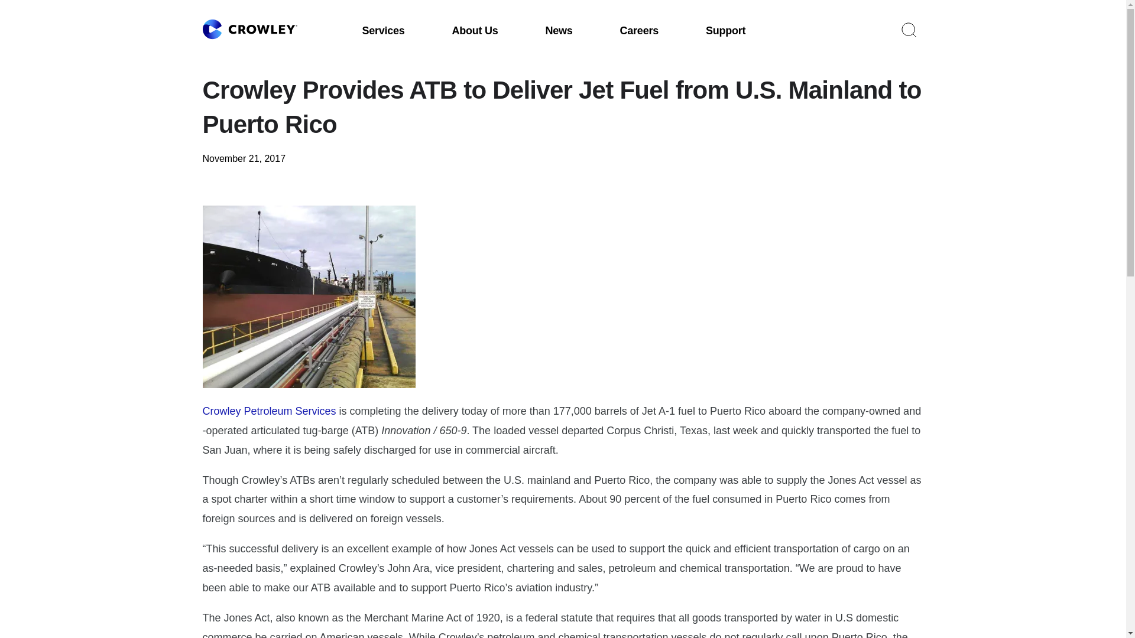  I want to click on Services, so click(383, 31).